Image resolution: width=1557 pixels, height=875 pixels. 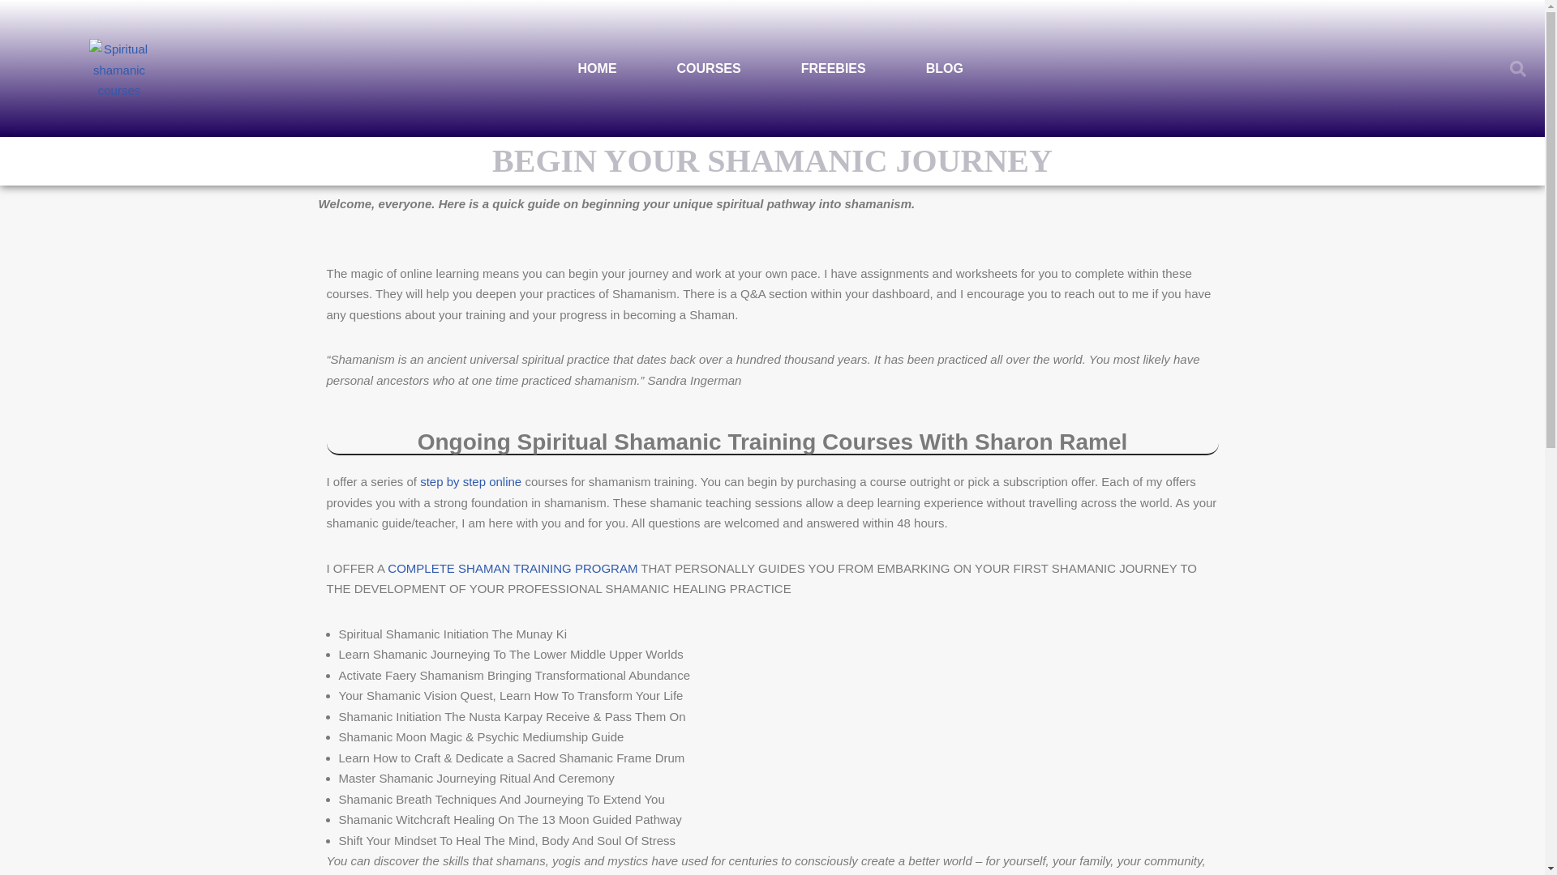 I want to click on COURSES, so click(x=709, y=67).